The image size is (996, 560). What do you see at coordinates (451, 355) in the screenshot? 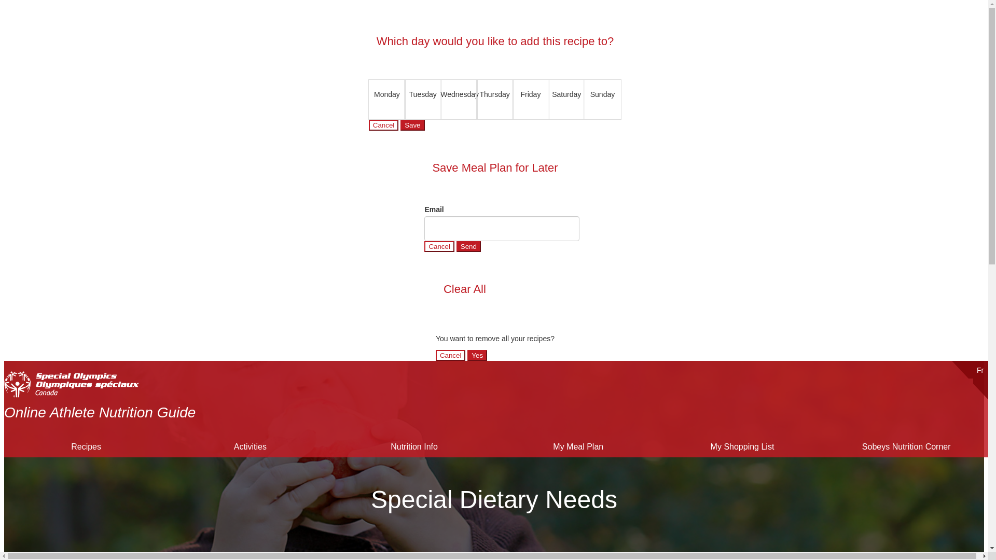
I see `Cancel` at bounding box center [451, 355].